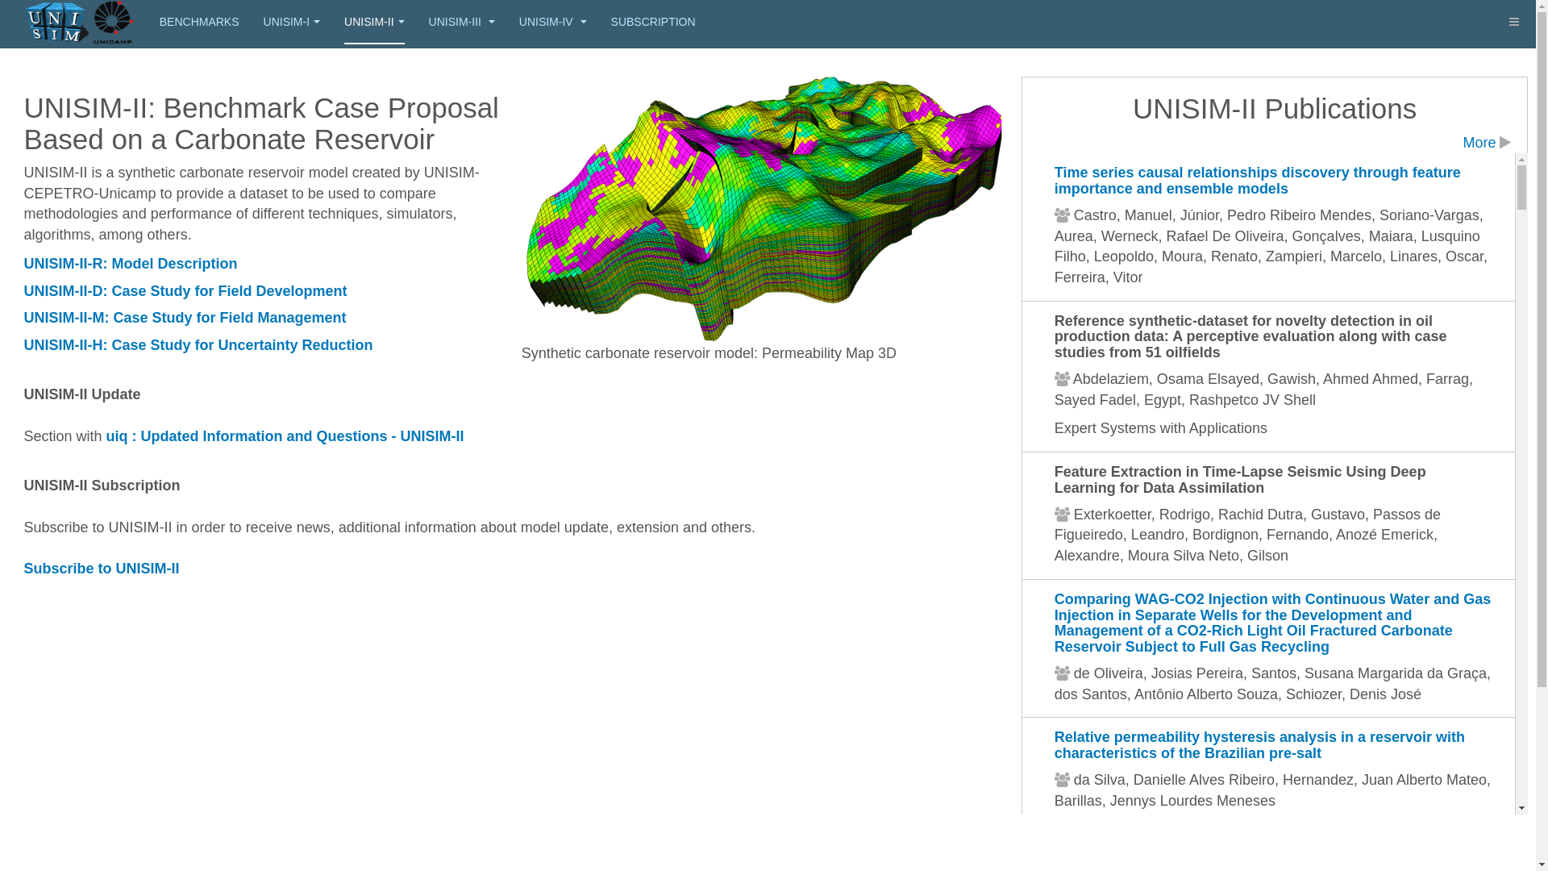  I want to click on UNISIM-II, so click(374, 23).